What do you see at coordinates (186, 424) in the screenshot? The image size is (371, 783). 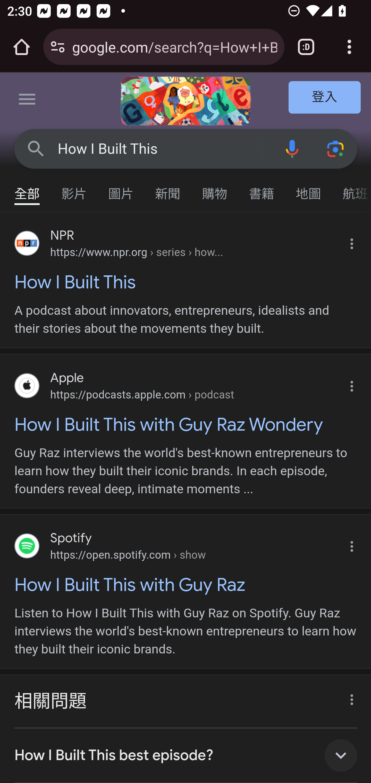 I see `How I Built This with Guy Raz Wondery` at bounding box center [186, 424].